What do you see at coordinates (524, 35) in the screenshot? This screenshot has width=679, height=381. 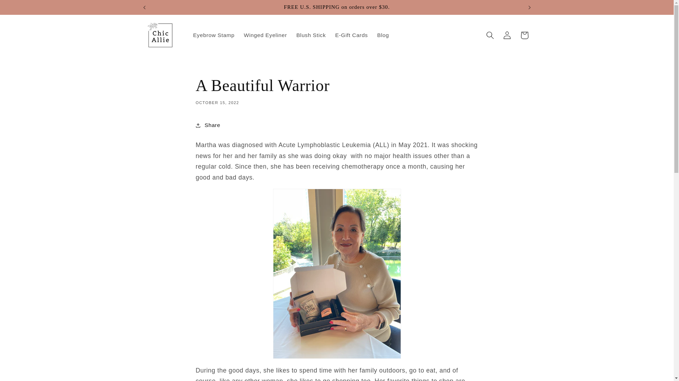 I see `Cart` at bounding box center [524, 35].